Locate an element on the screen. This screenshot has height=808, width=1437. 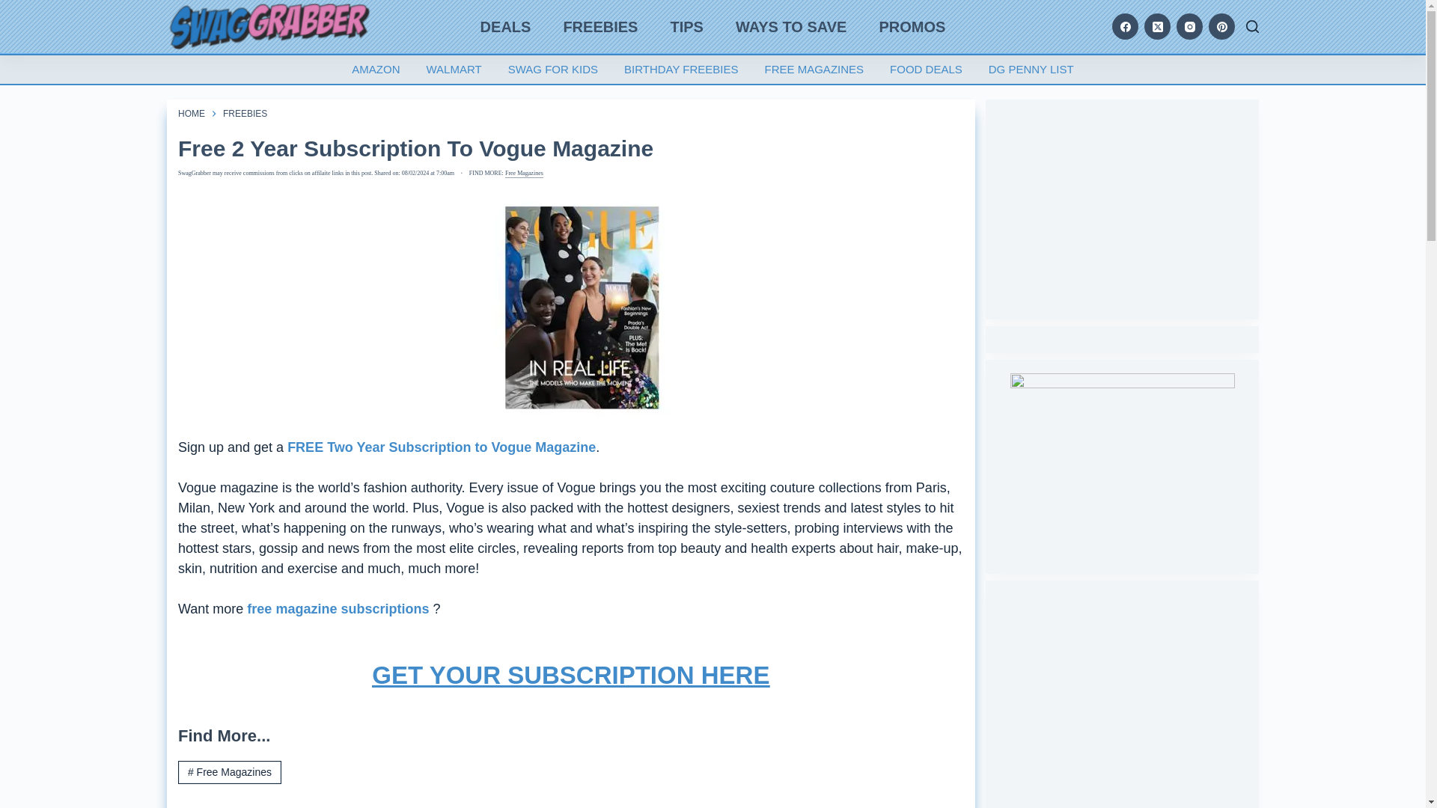
GET YOUR SUBSCRIPTION HERE is located at coordinates (765, 678).